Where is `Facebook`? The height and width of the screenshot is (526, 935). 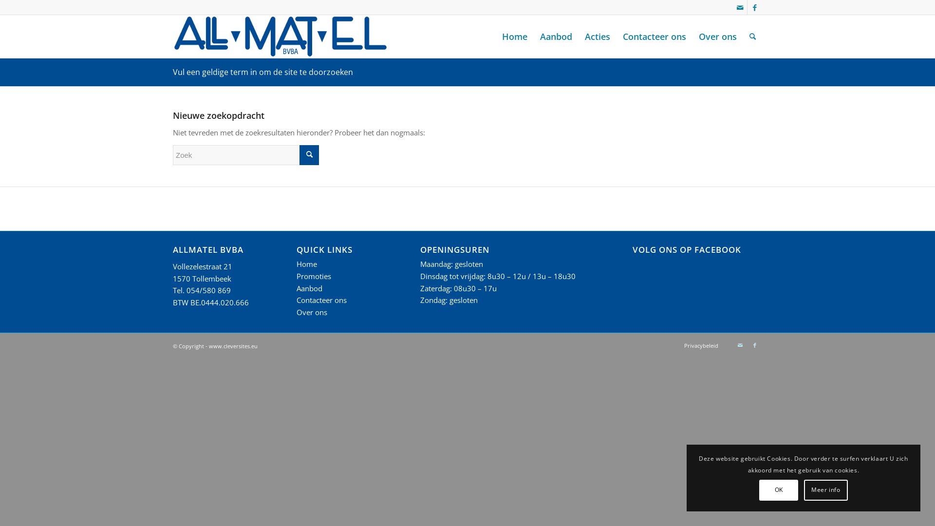 Facebook is located at coordinates (755, 7).